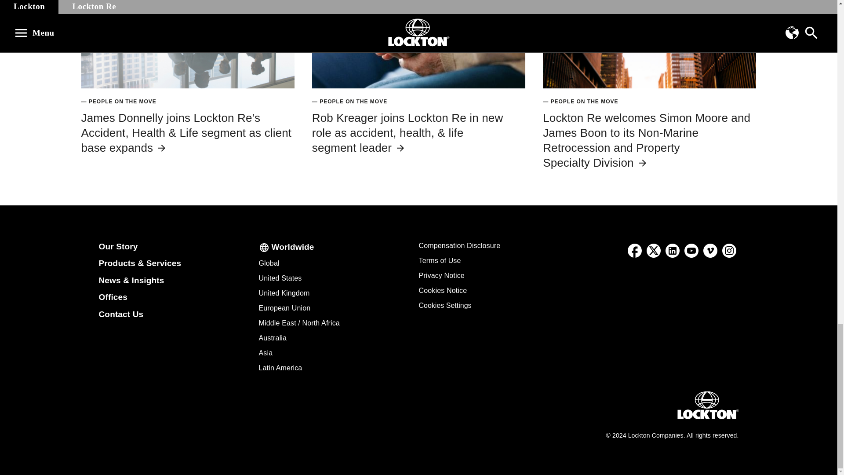 This screenshot has height=475, width=844. Describe the element at coordinates (459, 245) in the screenshot. I see `Compensation Disclosure` at that location.